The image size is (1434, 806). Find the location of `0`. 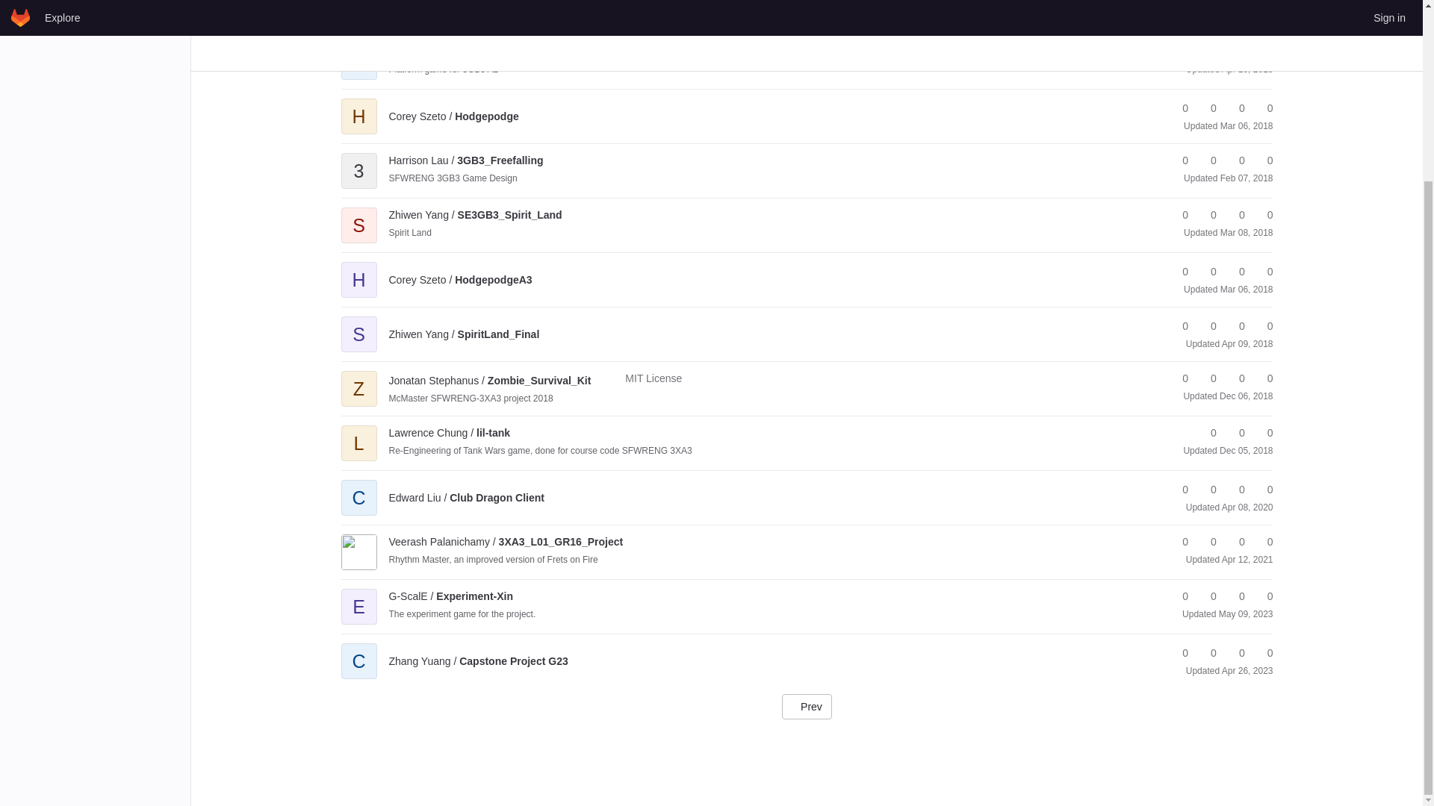

0 is located at coordinates (1179, 108).